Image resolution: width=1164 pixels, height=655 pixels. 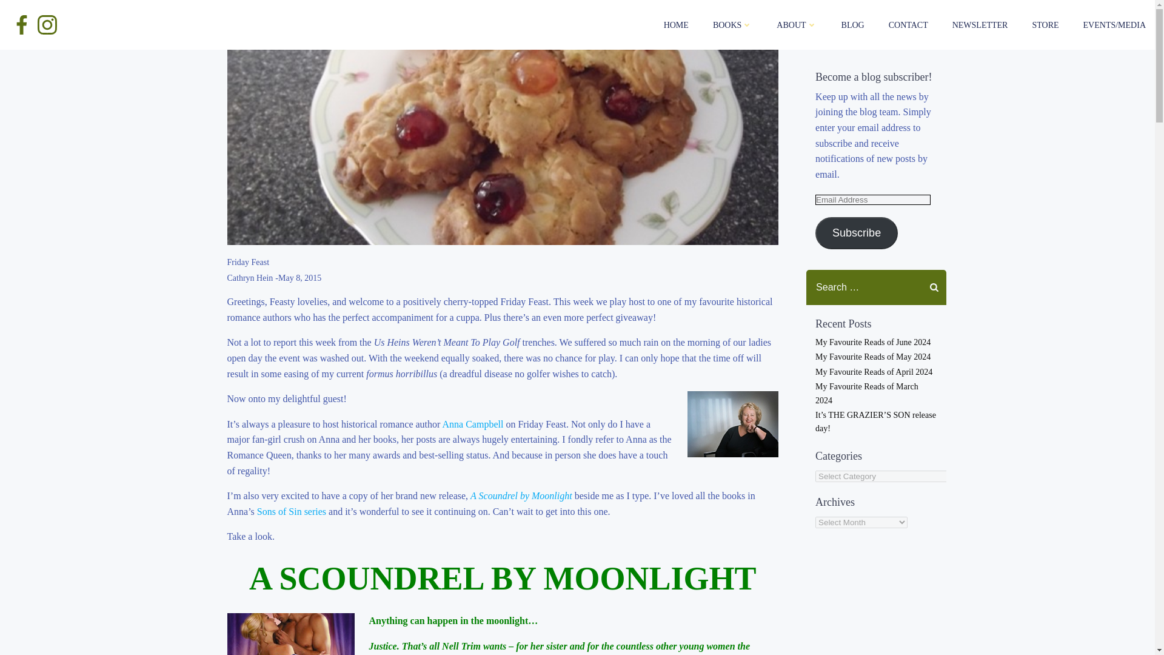 I want to click on BLOG, so click(x=853, y=24).